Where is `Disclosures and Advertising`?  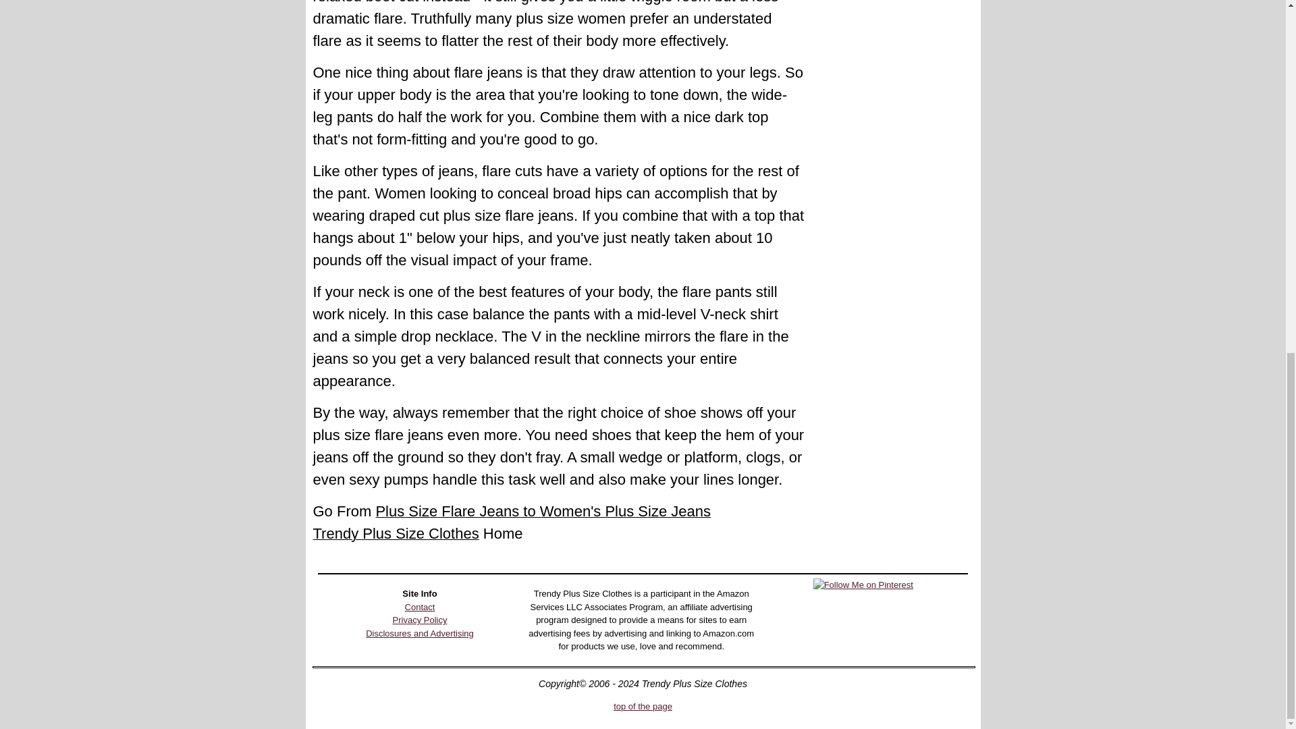
Disclosures and Advertising is located at coordinates (420, 632).